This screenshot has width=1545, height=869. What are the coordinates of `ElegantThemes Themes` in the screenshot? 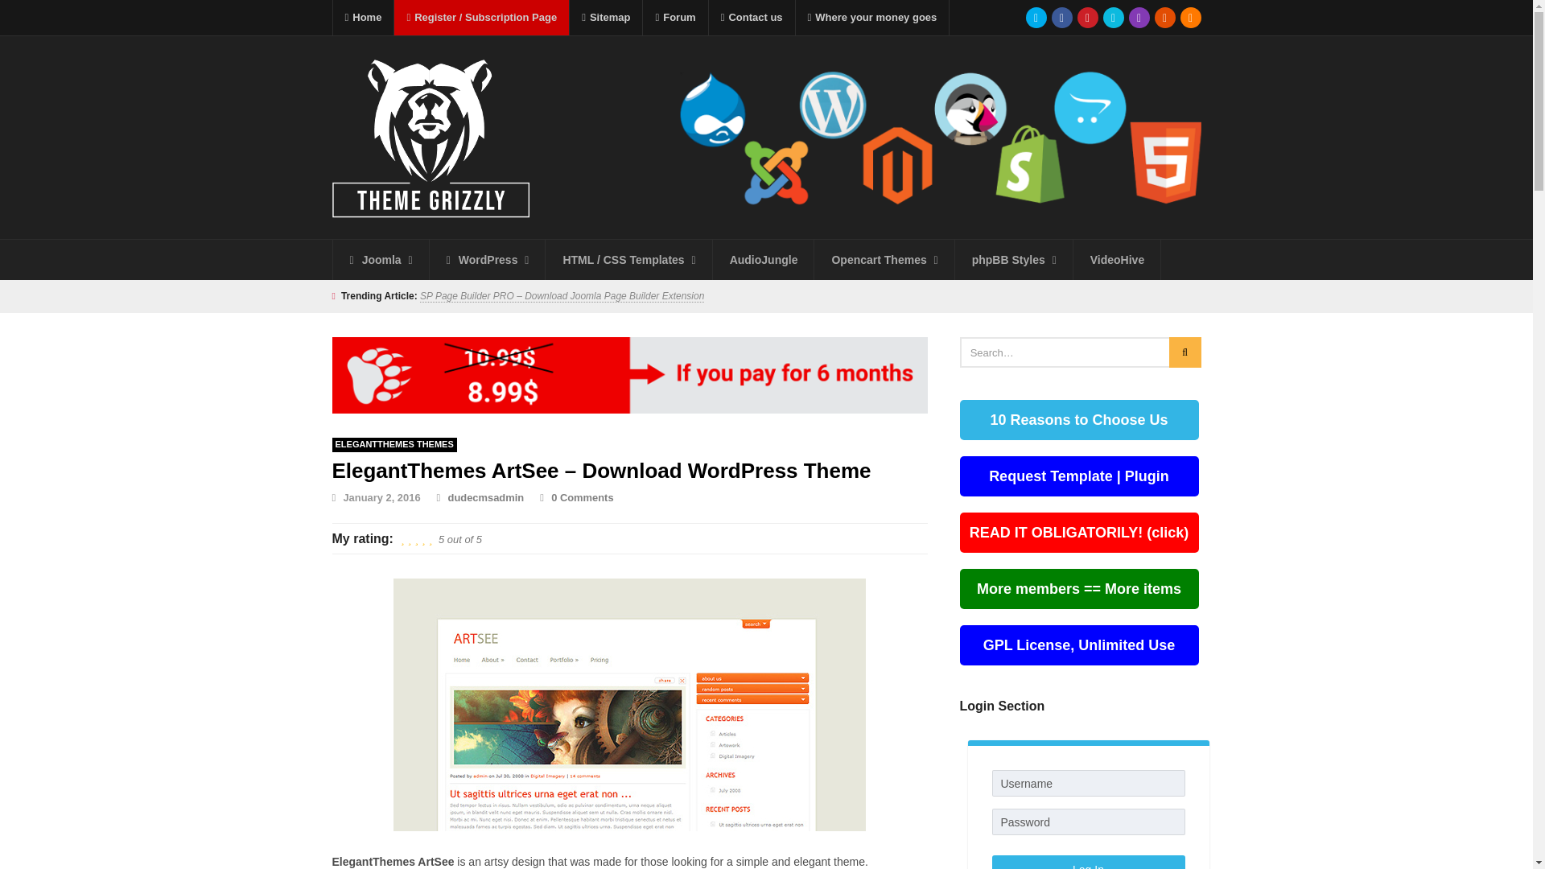 It's located at (393, 444).